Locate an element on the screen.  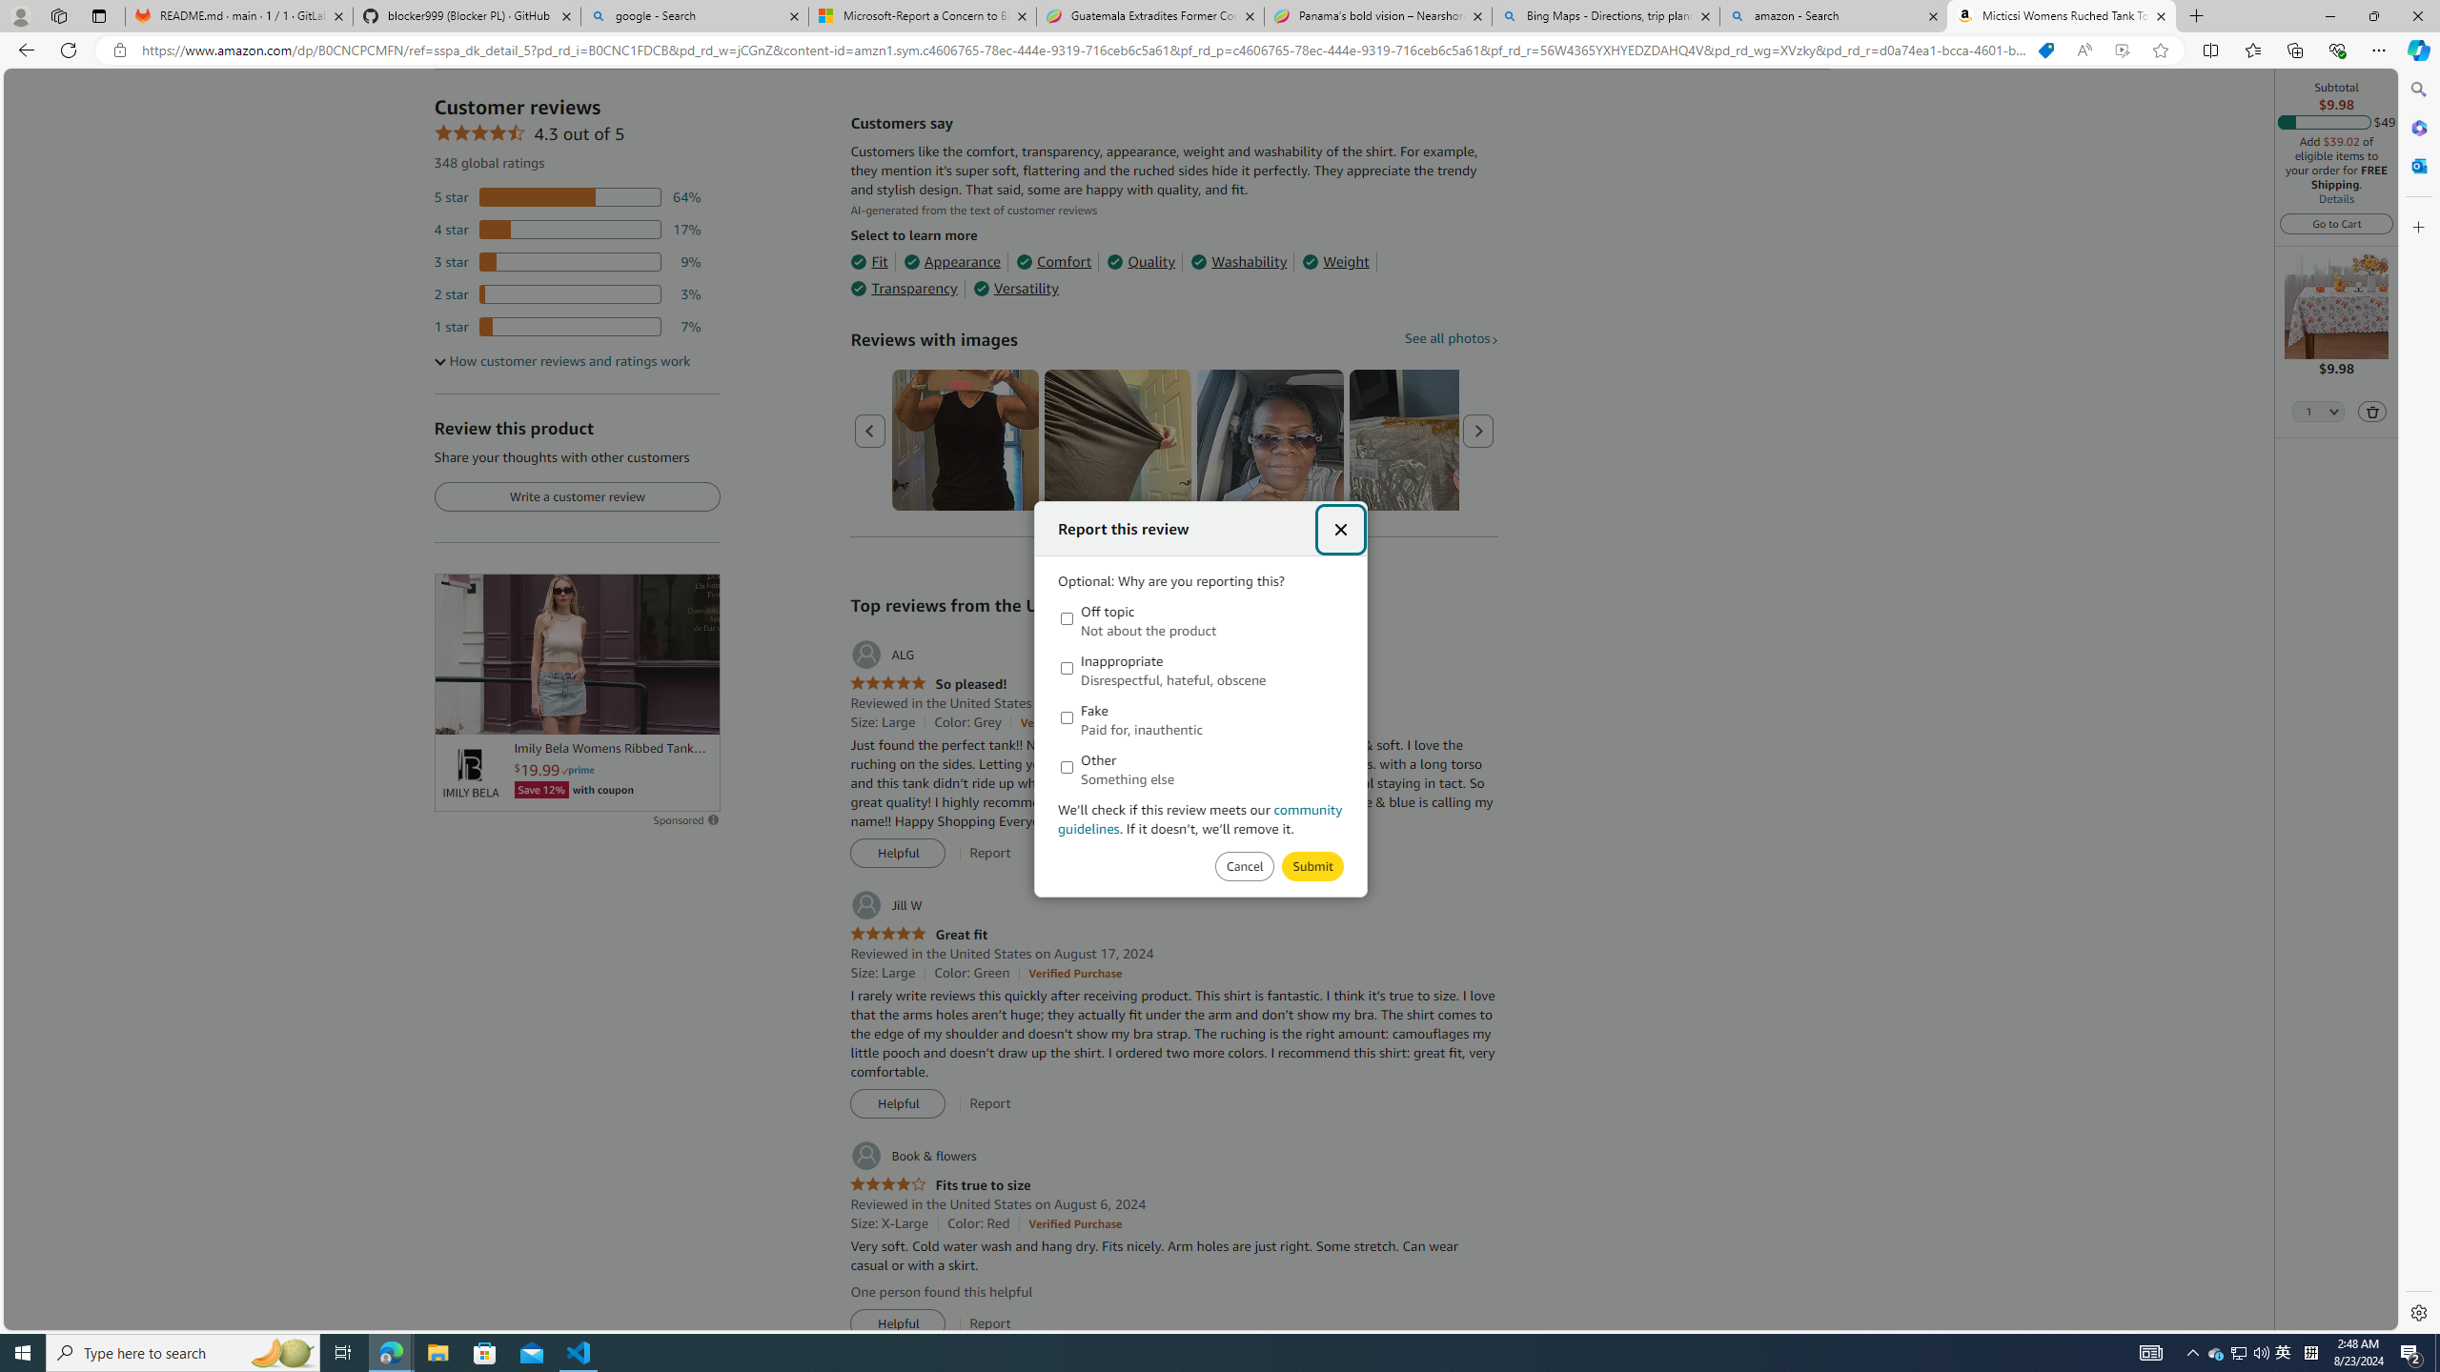
Enhance video is located at coordinates (2122, 50).